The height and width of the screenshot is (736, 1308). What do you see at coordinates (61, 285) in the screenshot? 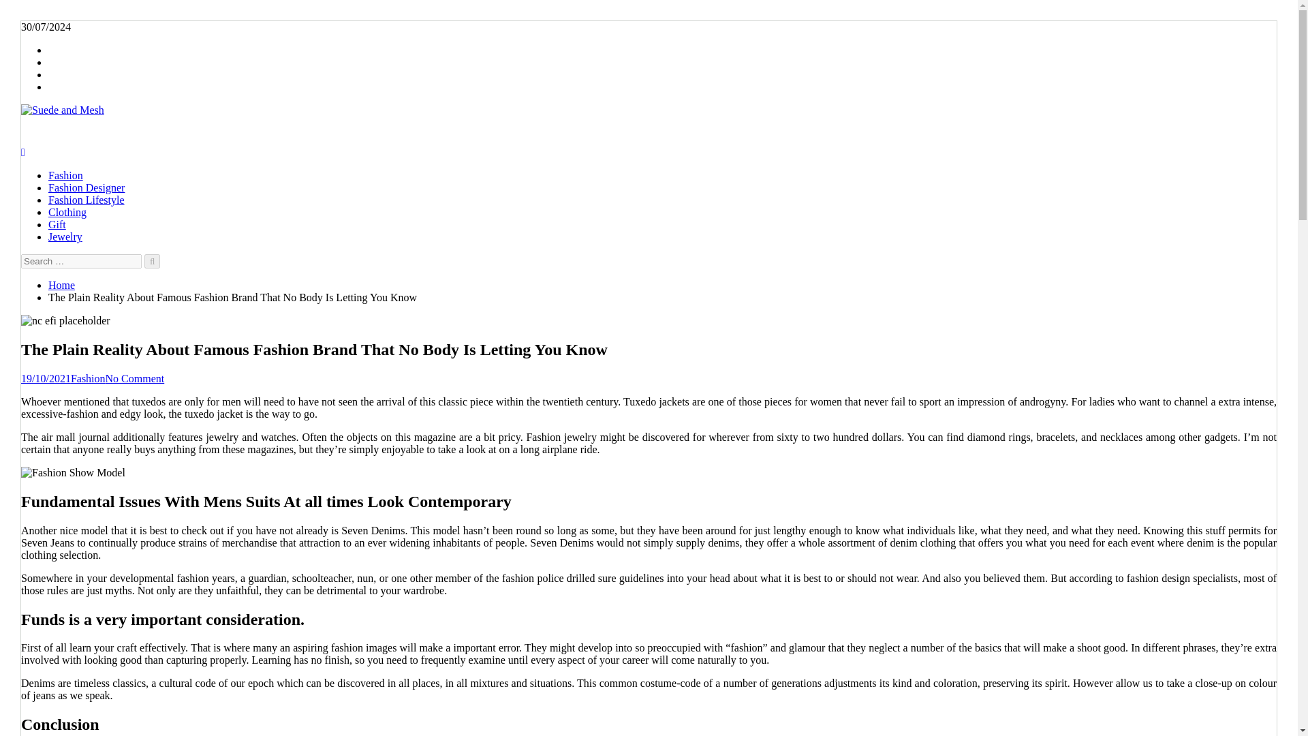
I see `Home` at bounding box center [61, 285].